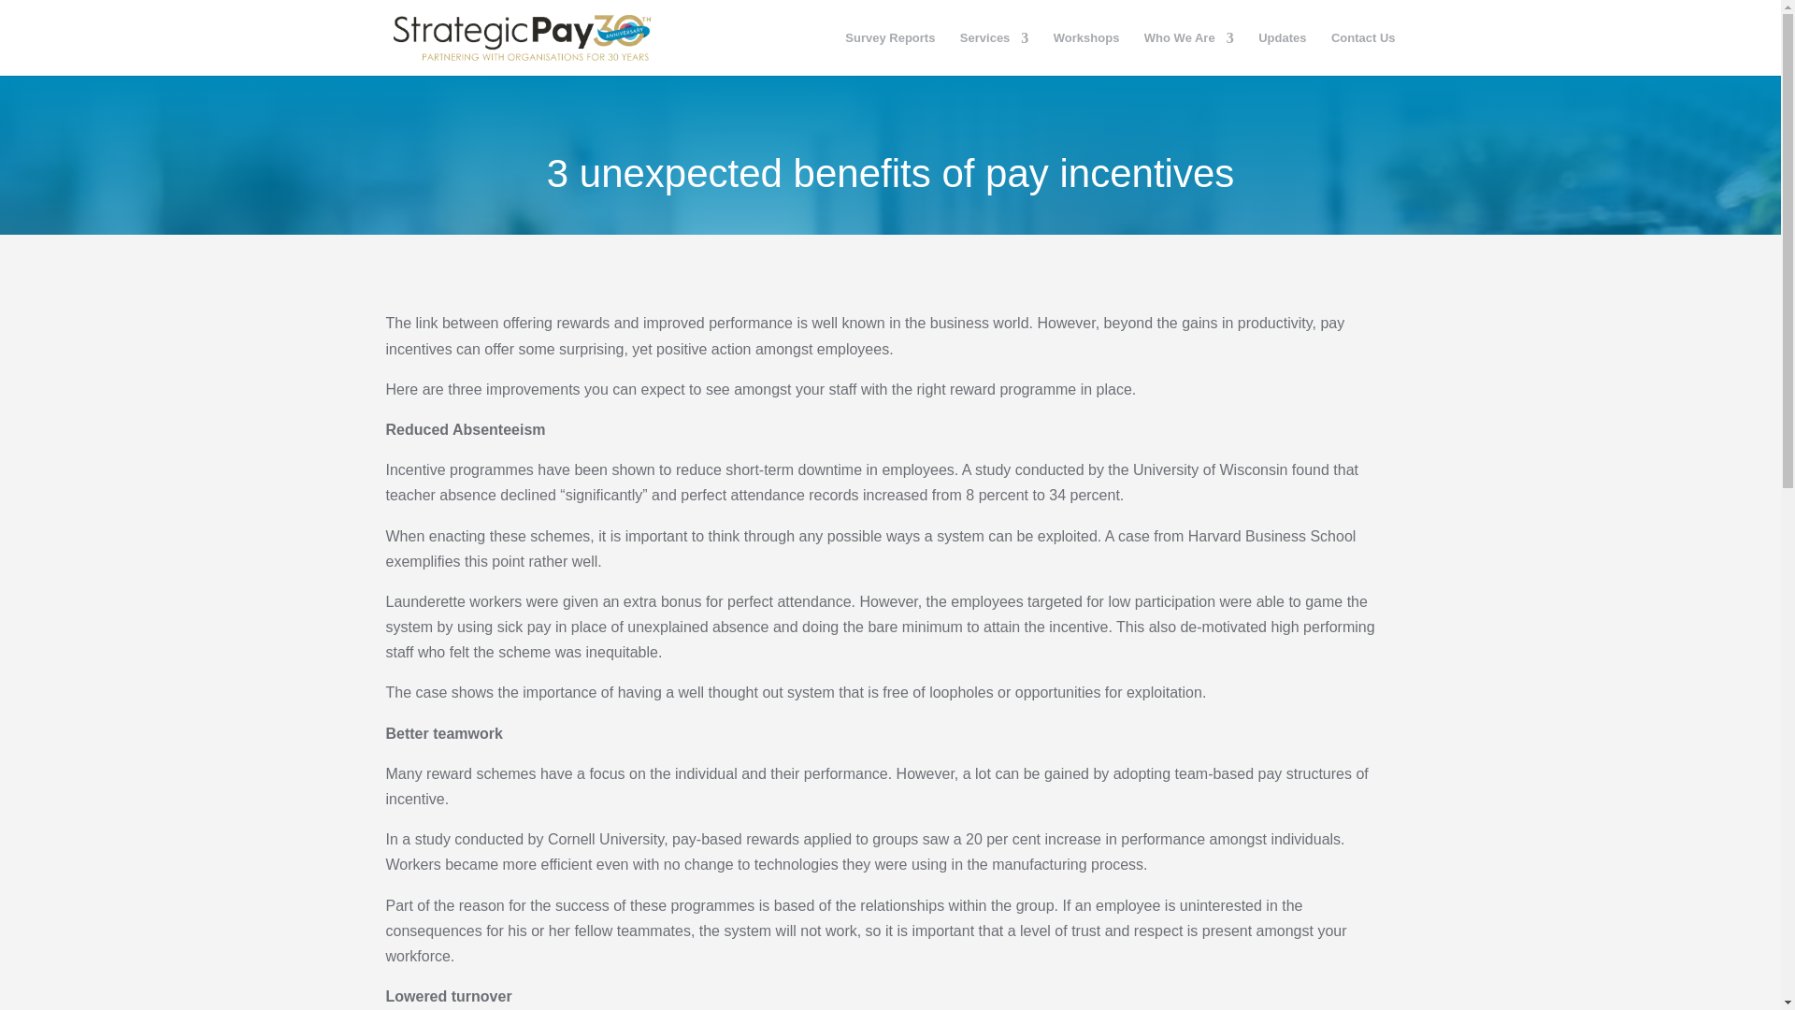 The width and height of the screenshot is (1795, 1010). Describe the element at coordinates (1189, 54) in the screenshot. I see `Who We Are` at that location.